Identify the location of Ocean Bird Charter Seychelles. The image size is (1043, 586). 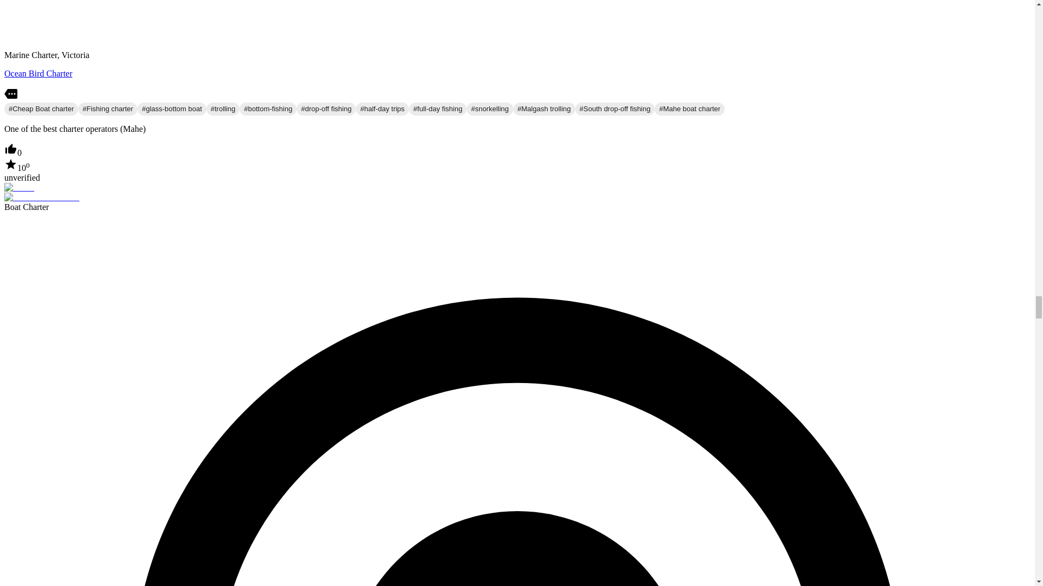
(38, 73).